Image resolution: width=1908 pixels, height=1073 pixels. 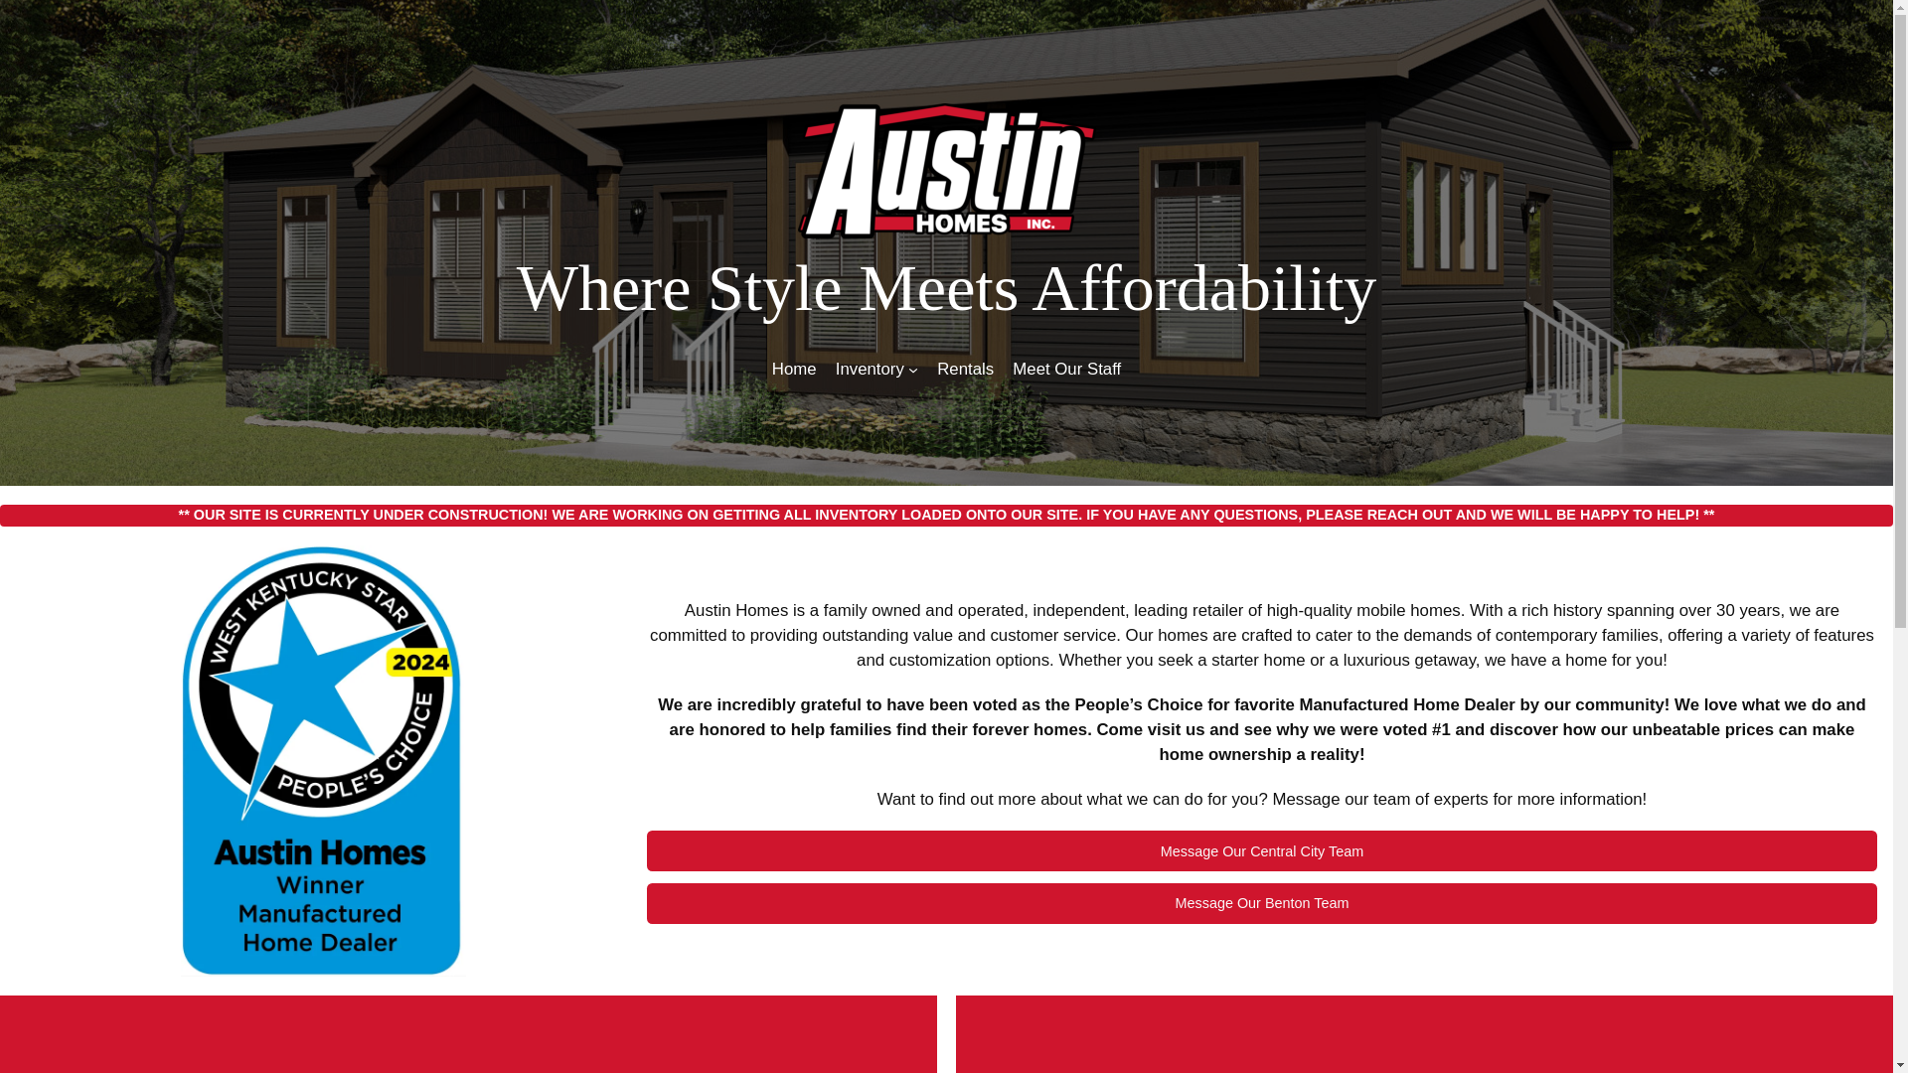 I want to click on Message Our Benton Team, so click(x=1262, y=903).